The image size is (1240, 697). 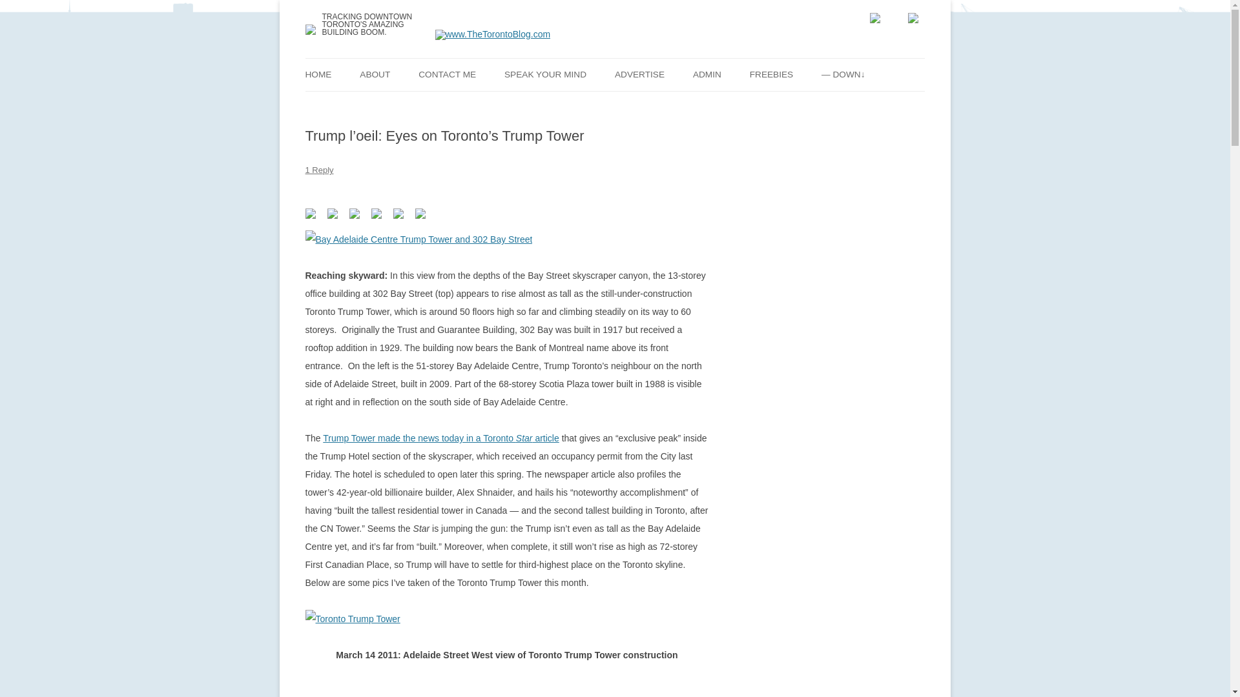 I want to click on Share on Facebook, so click(x=313, y=216).